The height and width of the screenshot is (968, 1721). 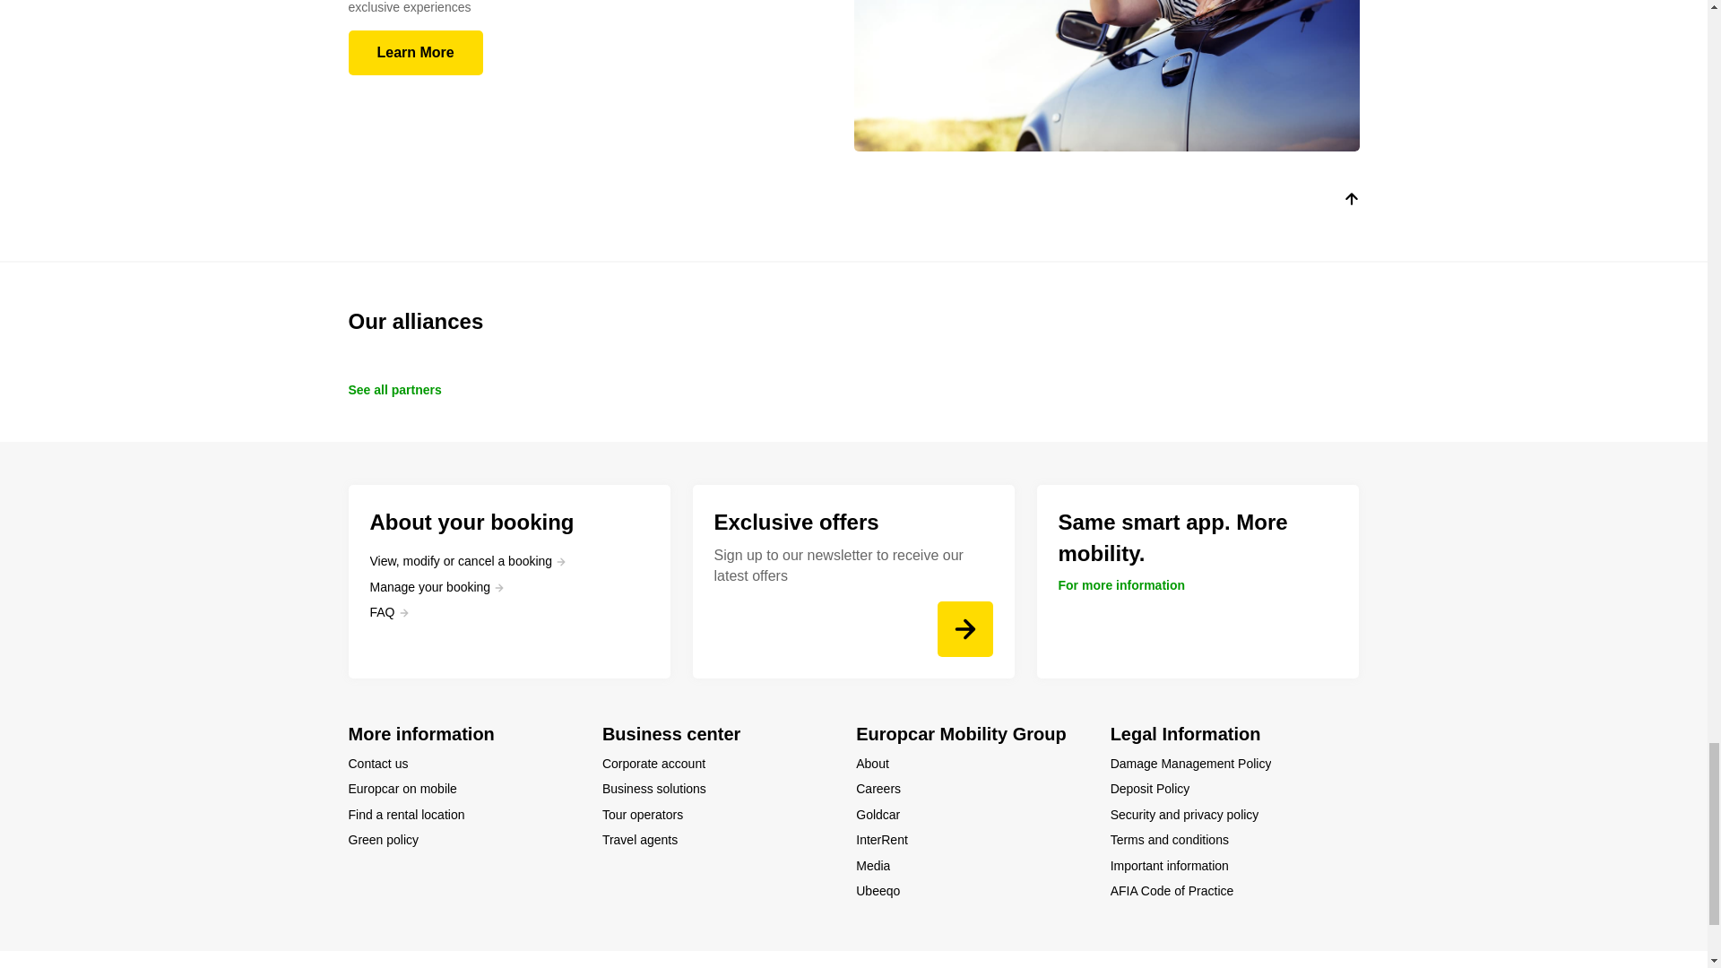 I want to click on Learn More, so click(x=414, y=52).